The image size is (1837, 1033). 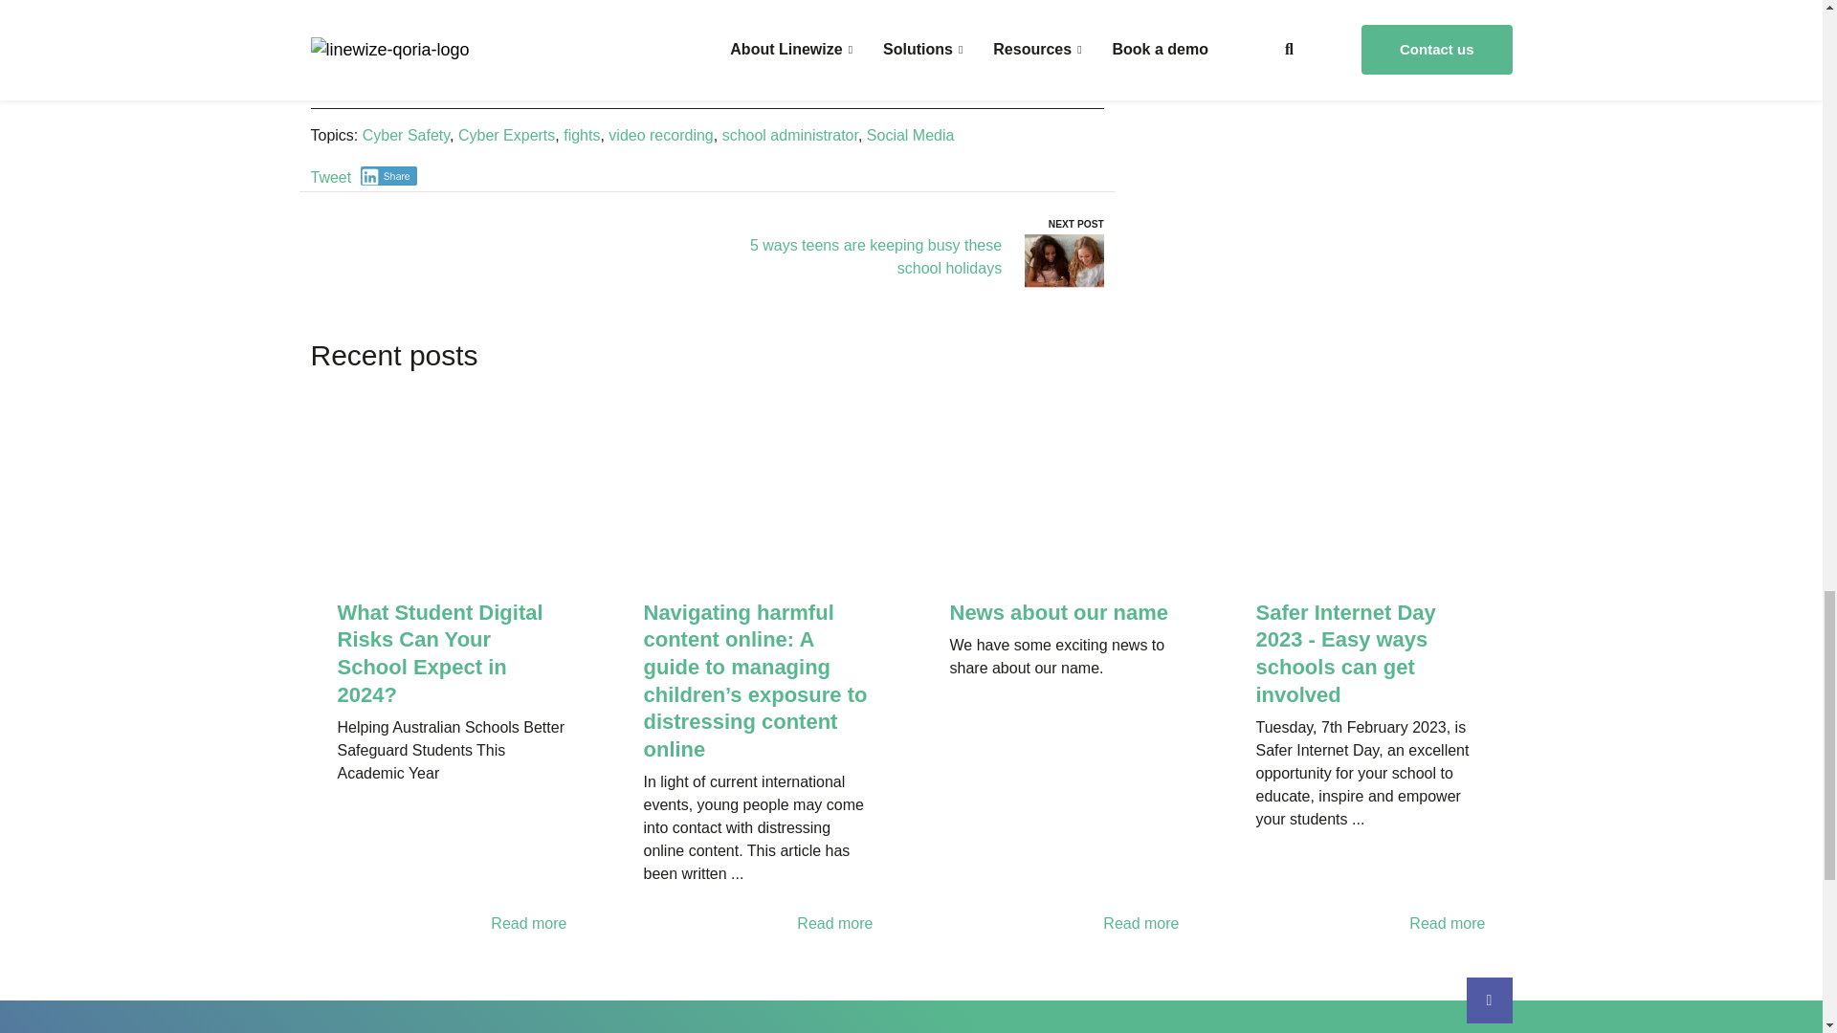 I want to click on Tweet, so click(x=330, y=178).